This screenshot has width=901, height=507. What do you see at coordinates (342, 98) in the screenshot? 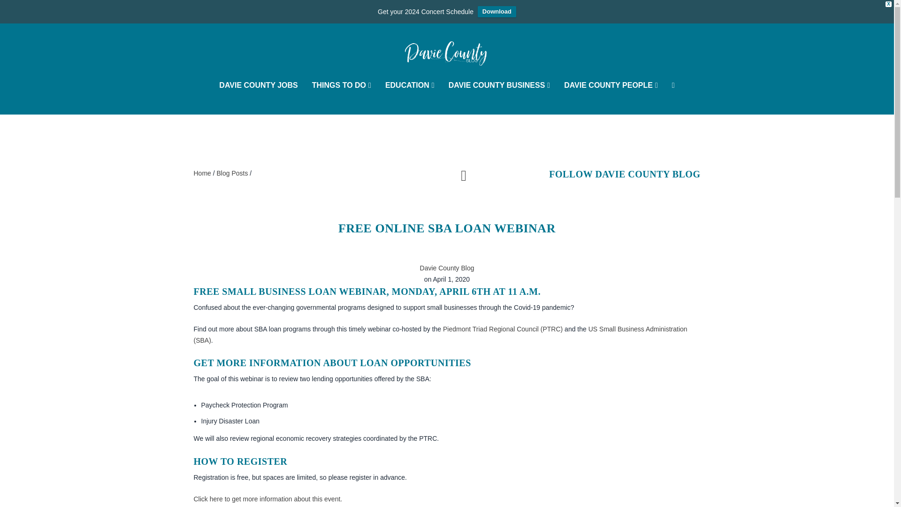
I see `THINGS TO DO` at bounding box center [342, 98].